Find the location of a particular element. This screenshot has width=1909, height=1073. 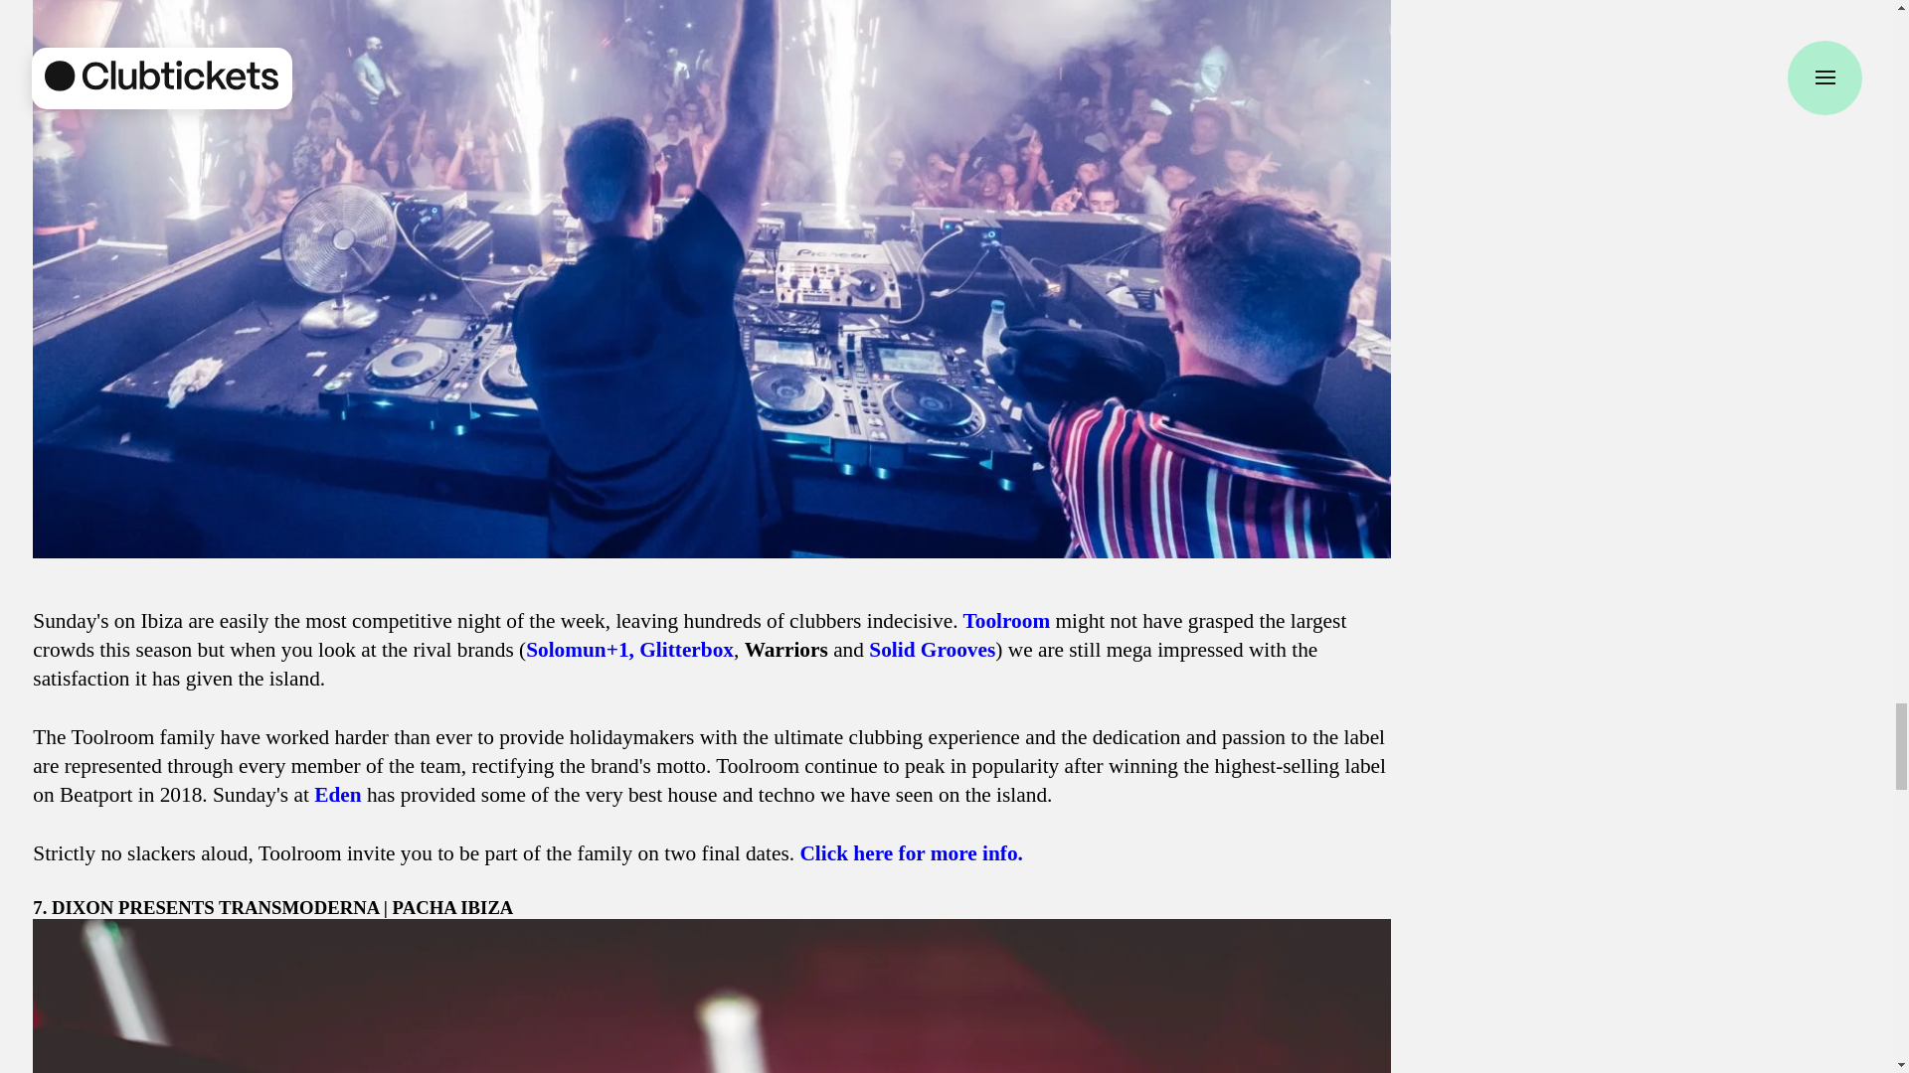

Eden is located at coordinates (336, 795).